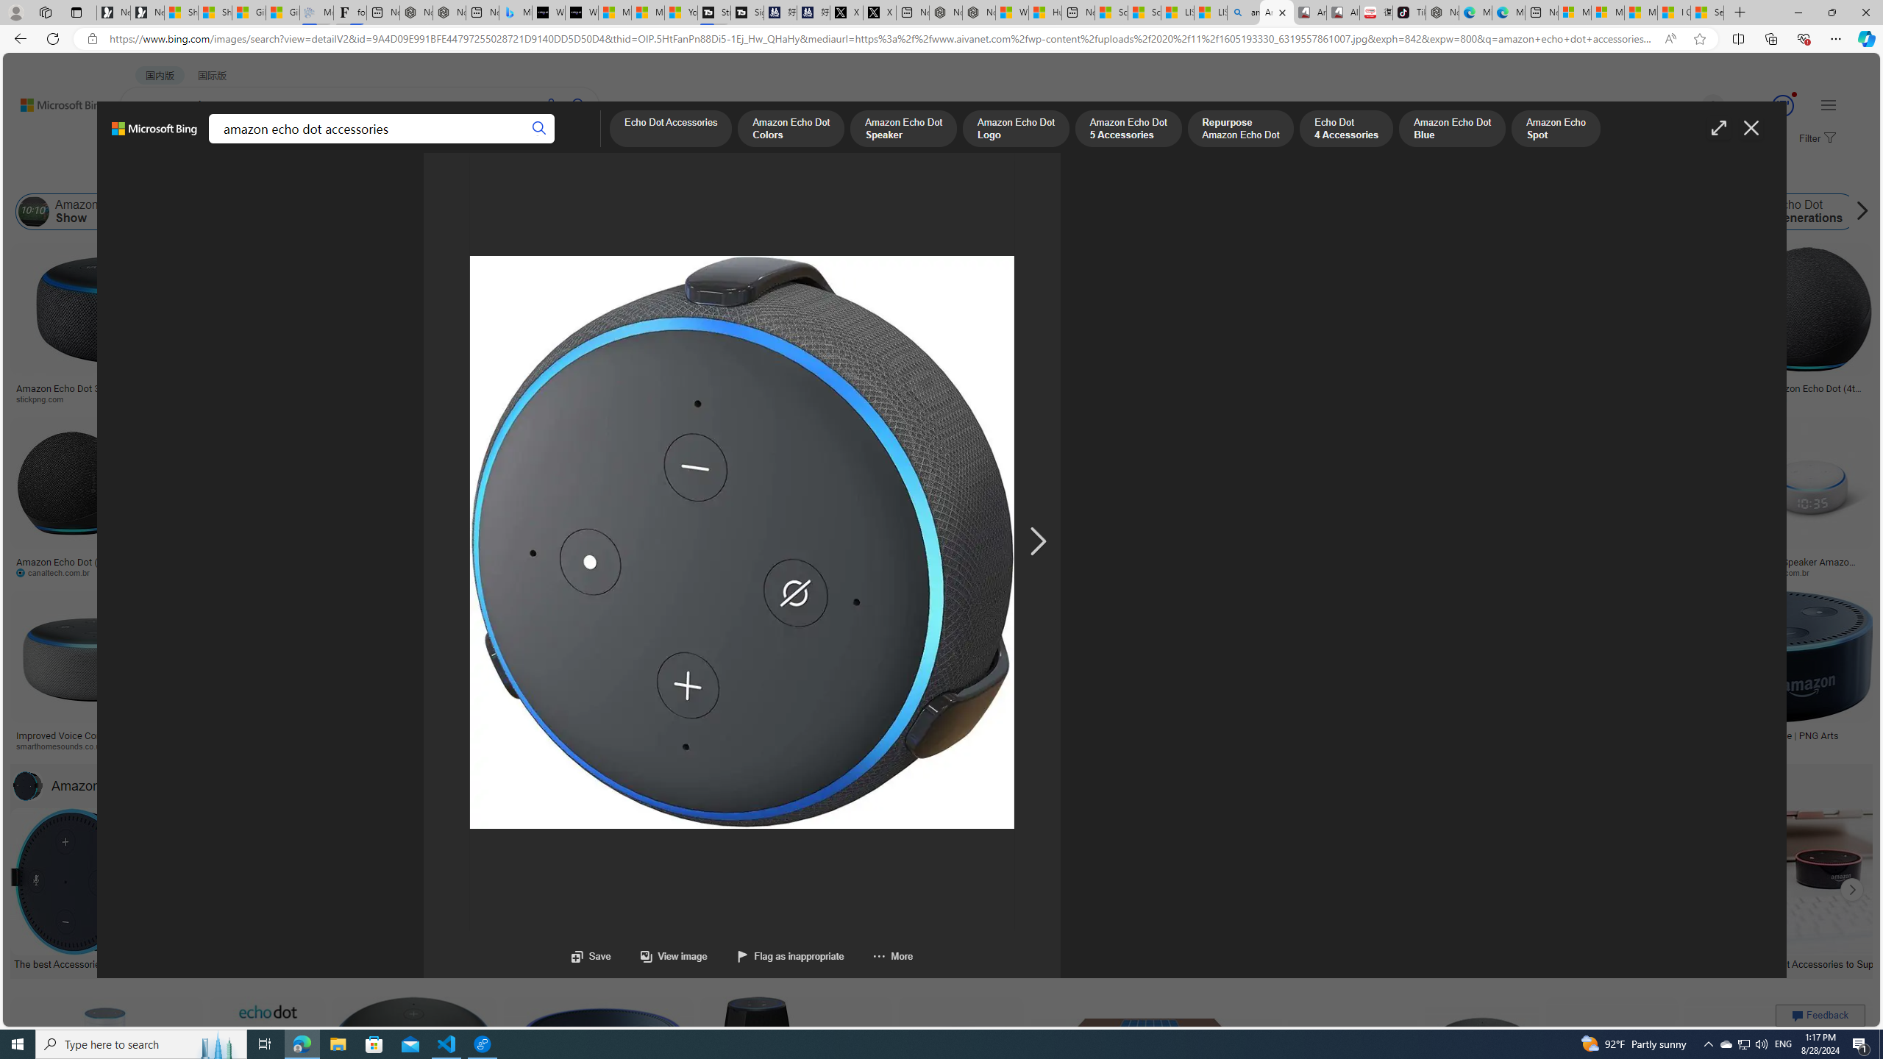 This screenshot has width=1883, height=1059. Describe the element at coordinates (1276, 13) in the screenshot. I see `Amazon Echo Dot PNG - Search Images` at that location.